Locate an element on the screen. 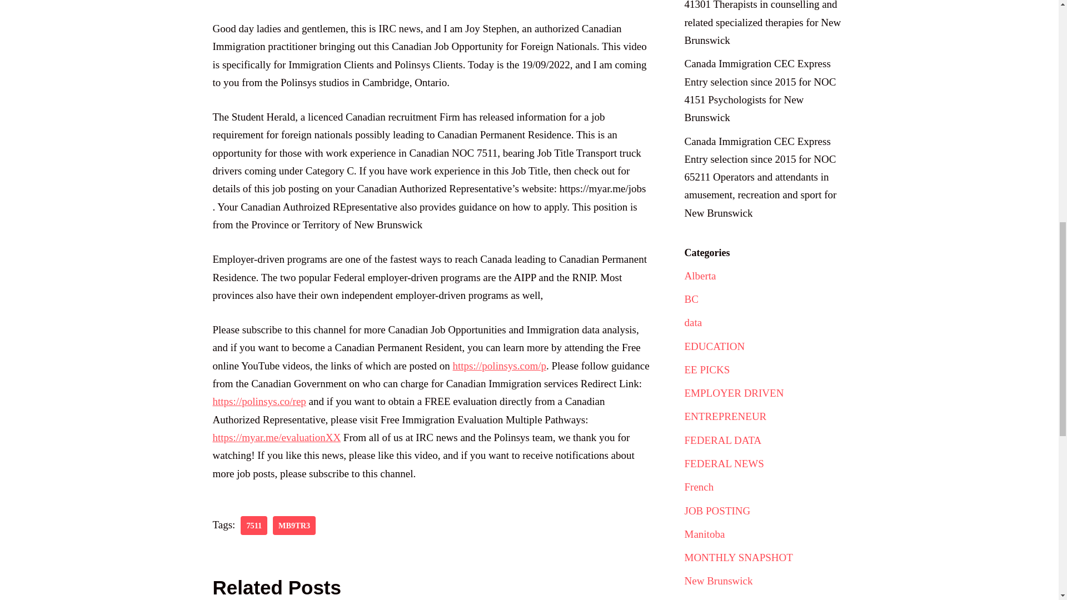 The width and height of the screenshot is (1067, 600). MB9Tr3 is located at coordinates (295, 526).